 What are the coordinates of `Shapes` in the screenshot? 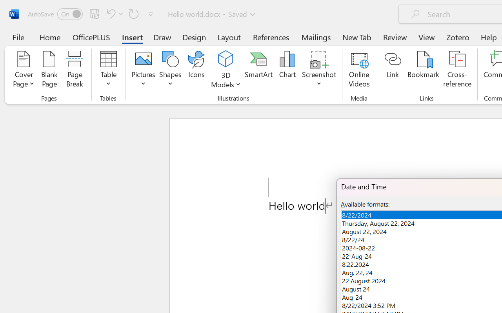 It's located at (171, 70).